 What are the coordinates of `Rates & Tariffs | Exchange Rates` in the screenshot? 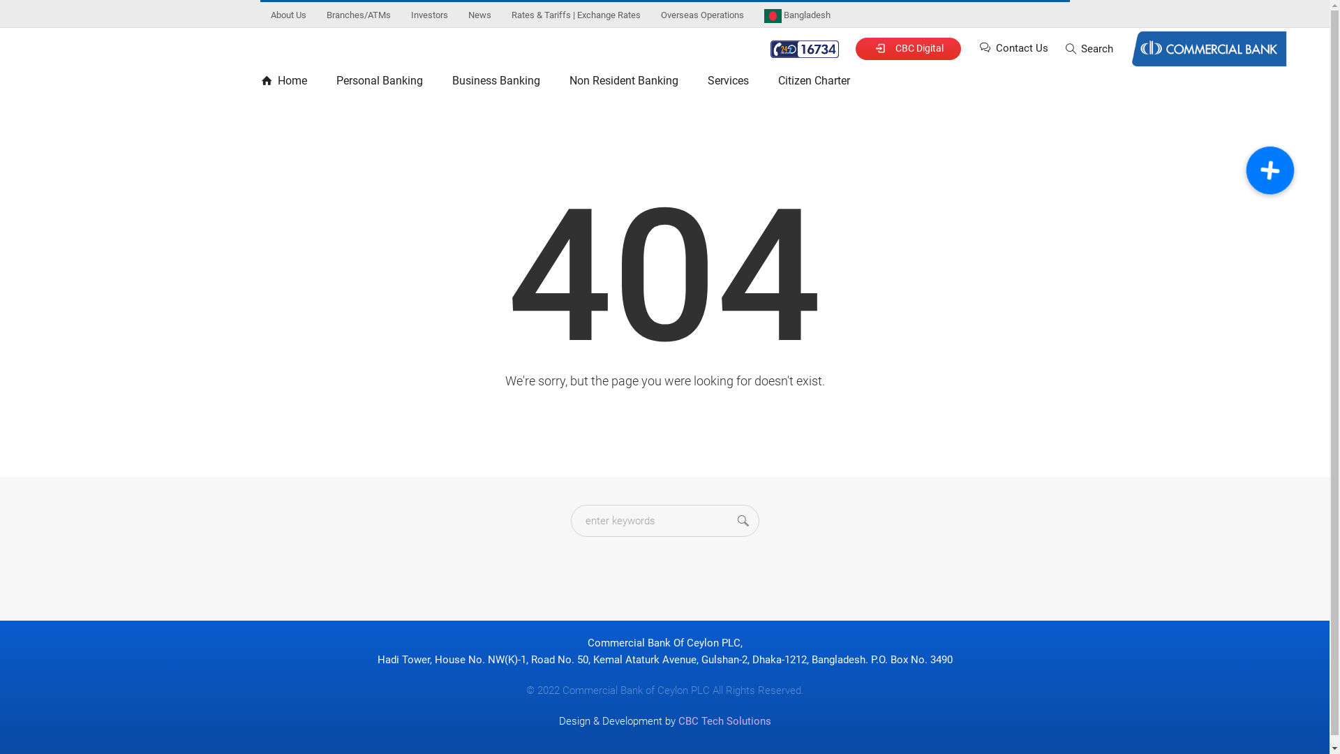 It's located at (575, 15).